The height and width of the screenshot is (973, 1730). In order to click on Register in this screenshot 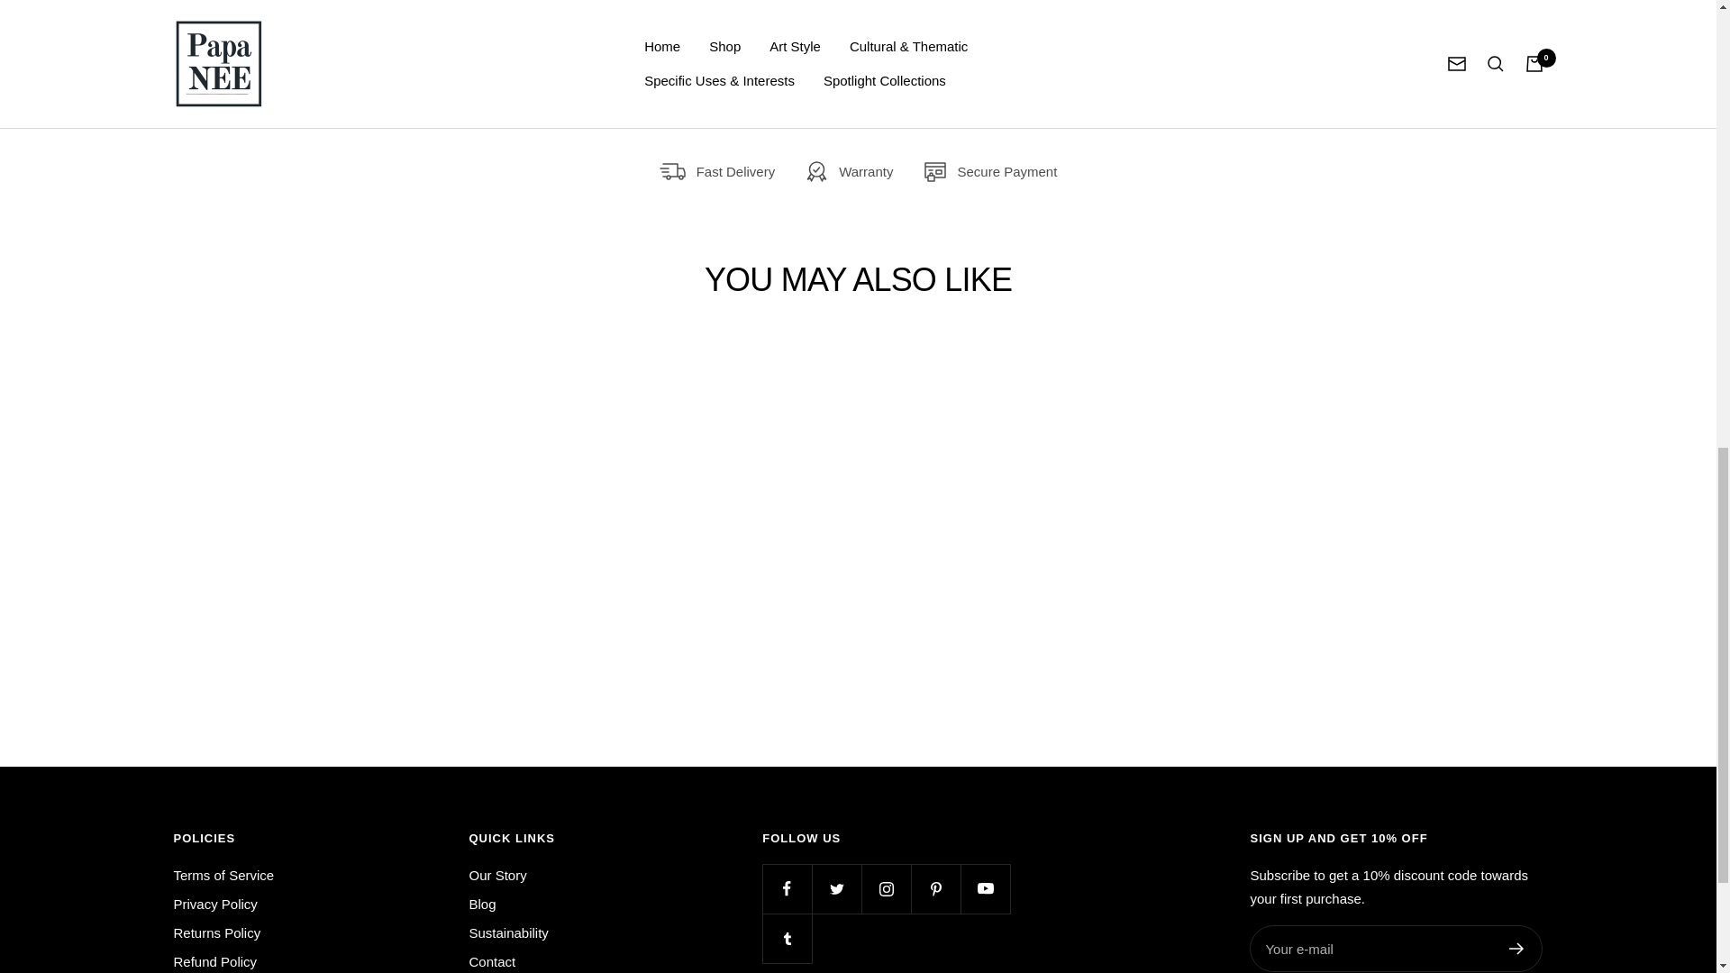, I will do `click(1516, 948)`.